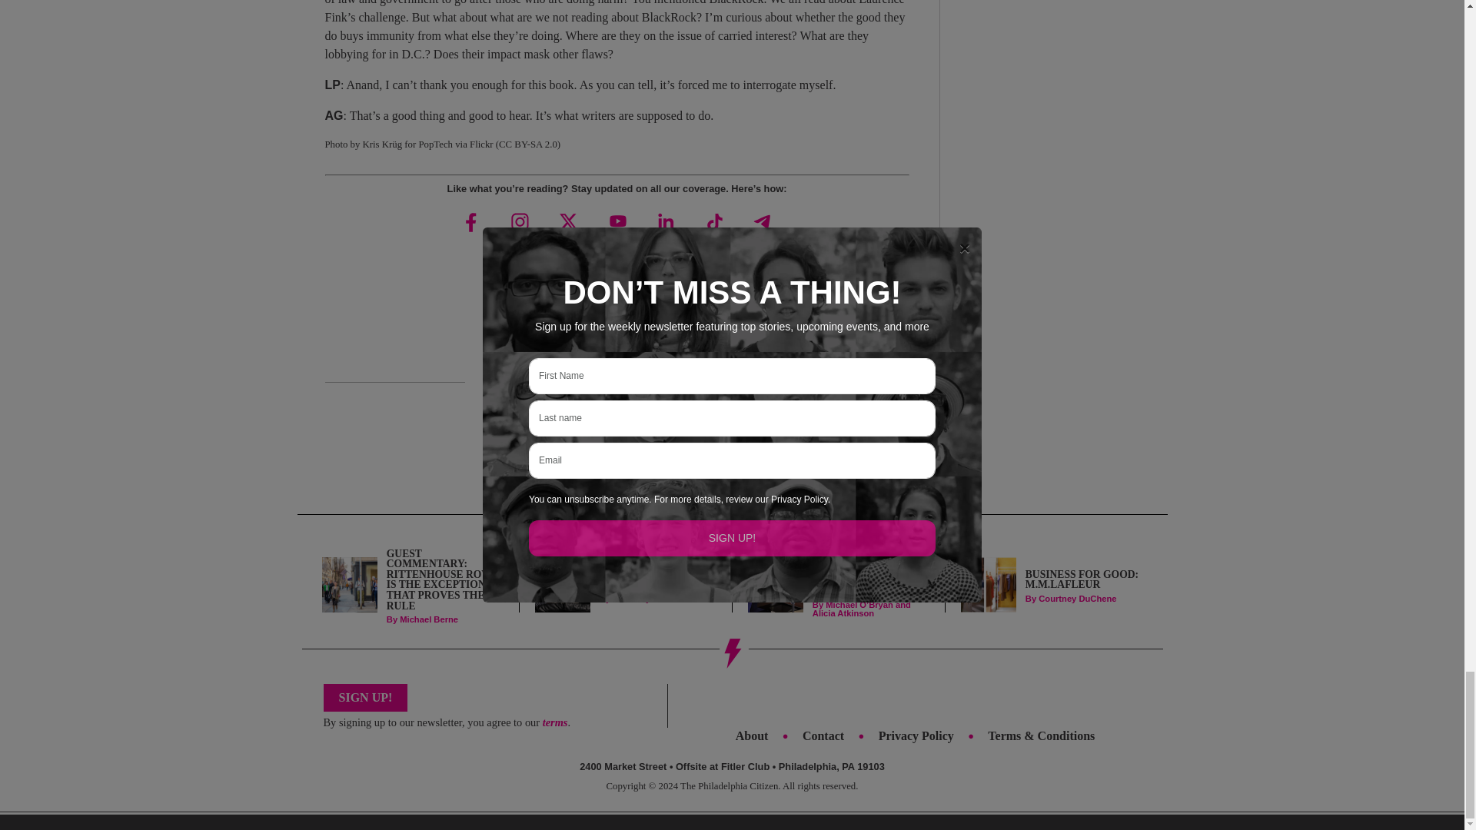 This screenshot has width=1476, height=830. I want to click on Youtube, so click(616, 221).